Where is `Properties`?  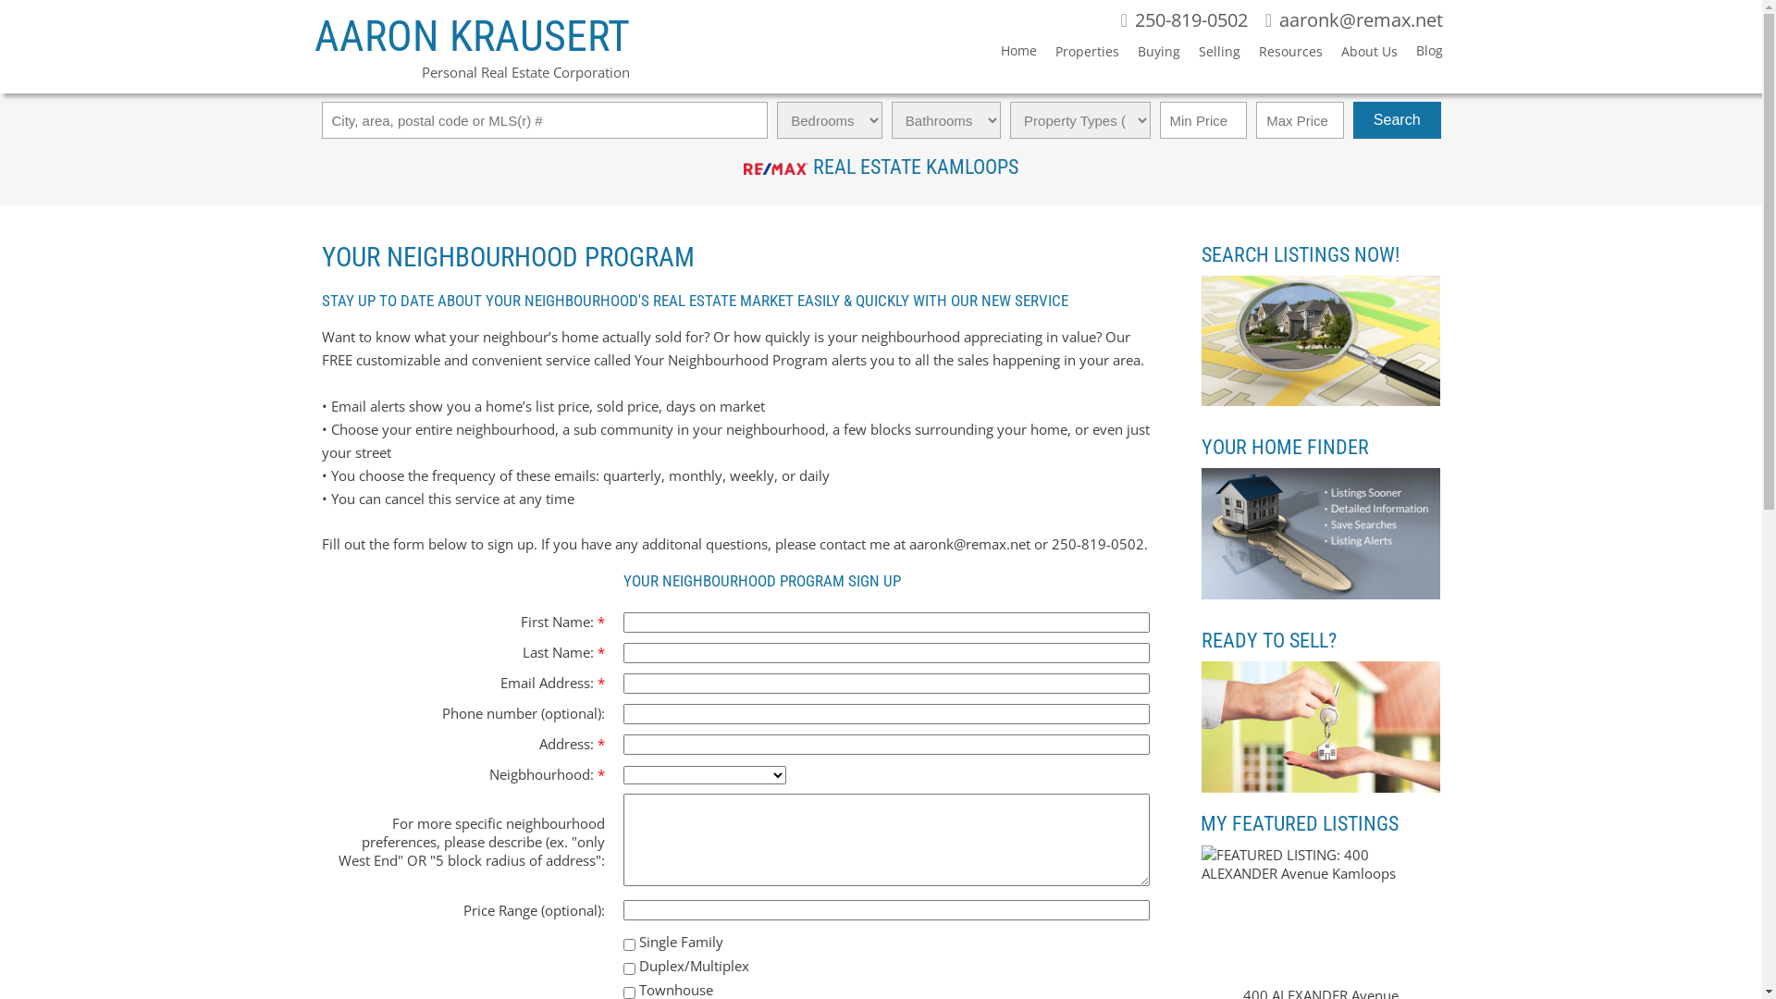 Properties is located at coordinates (1079, 55).